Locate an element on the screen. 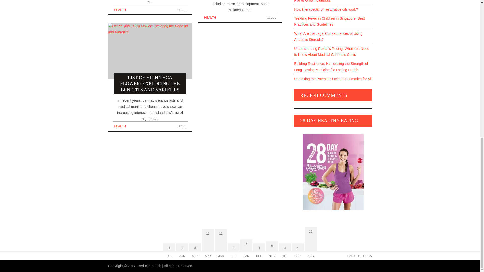 The width and height of the screenshot is (484, 272). HEALTH is located at coordinates (119, 126).